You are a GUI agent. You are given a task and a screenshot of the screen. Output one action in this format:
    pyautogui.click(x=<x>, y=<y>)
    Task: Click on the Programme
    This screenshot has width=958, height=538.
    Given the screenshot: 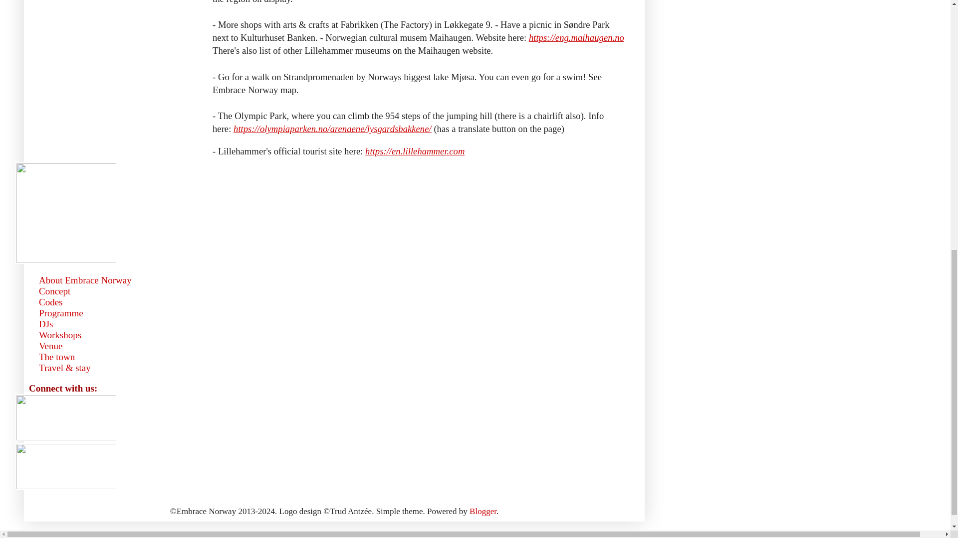 What is the action you would take?
    pyautogui.click(x=61, y=313)
    